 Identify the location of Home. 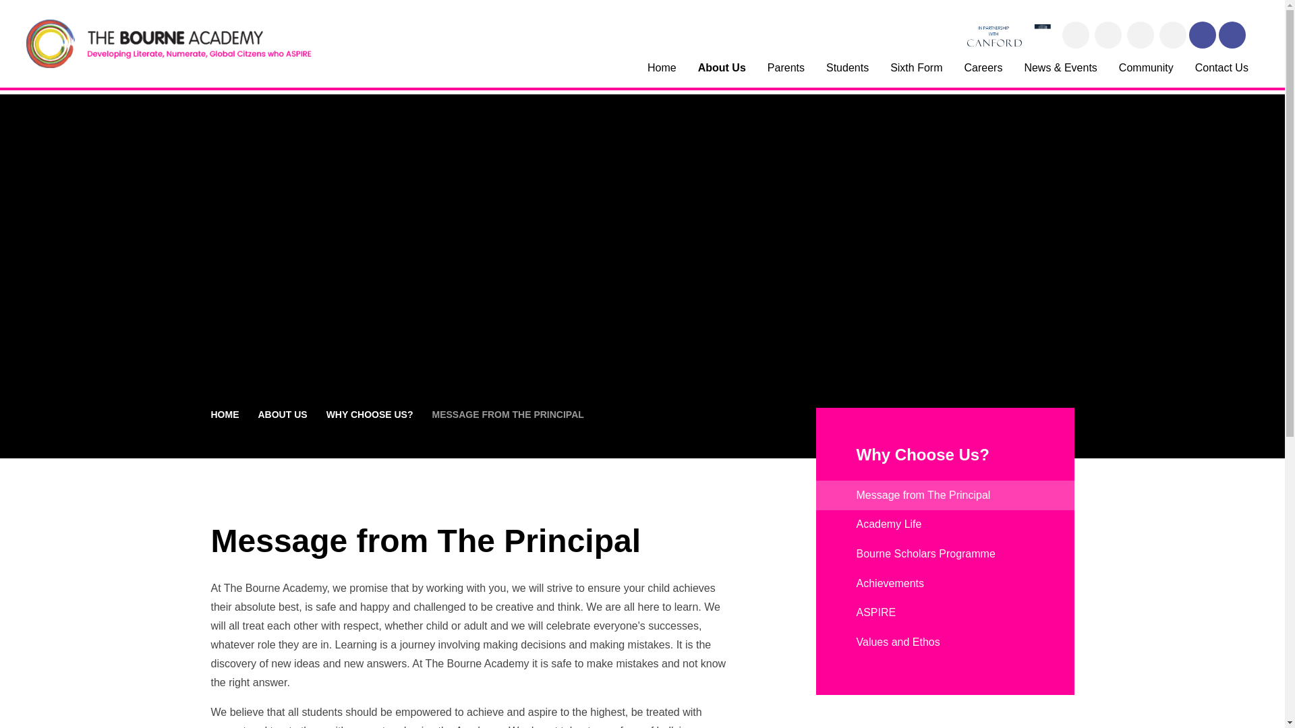
(662, 73).